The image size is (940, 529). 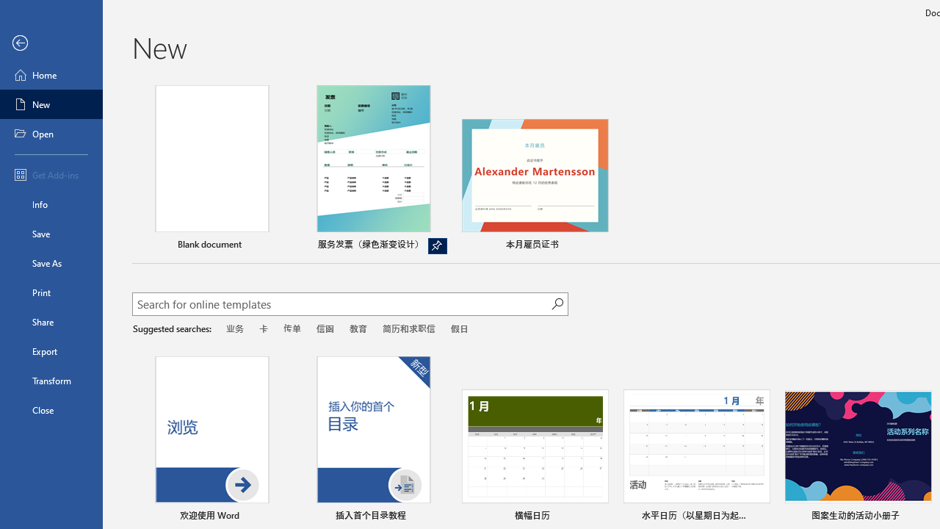 What do you see at coordinates (51, 322) in the screenshot?
I see `Share` at bounding box center [51, 322].